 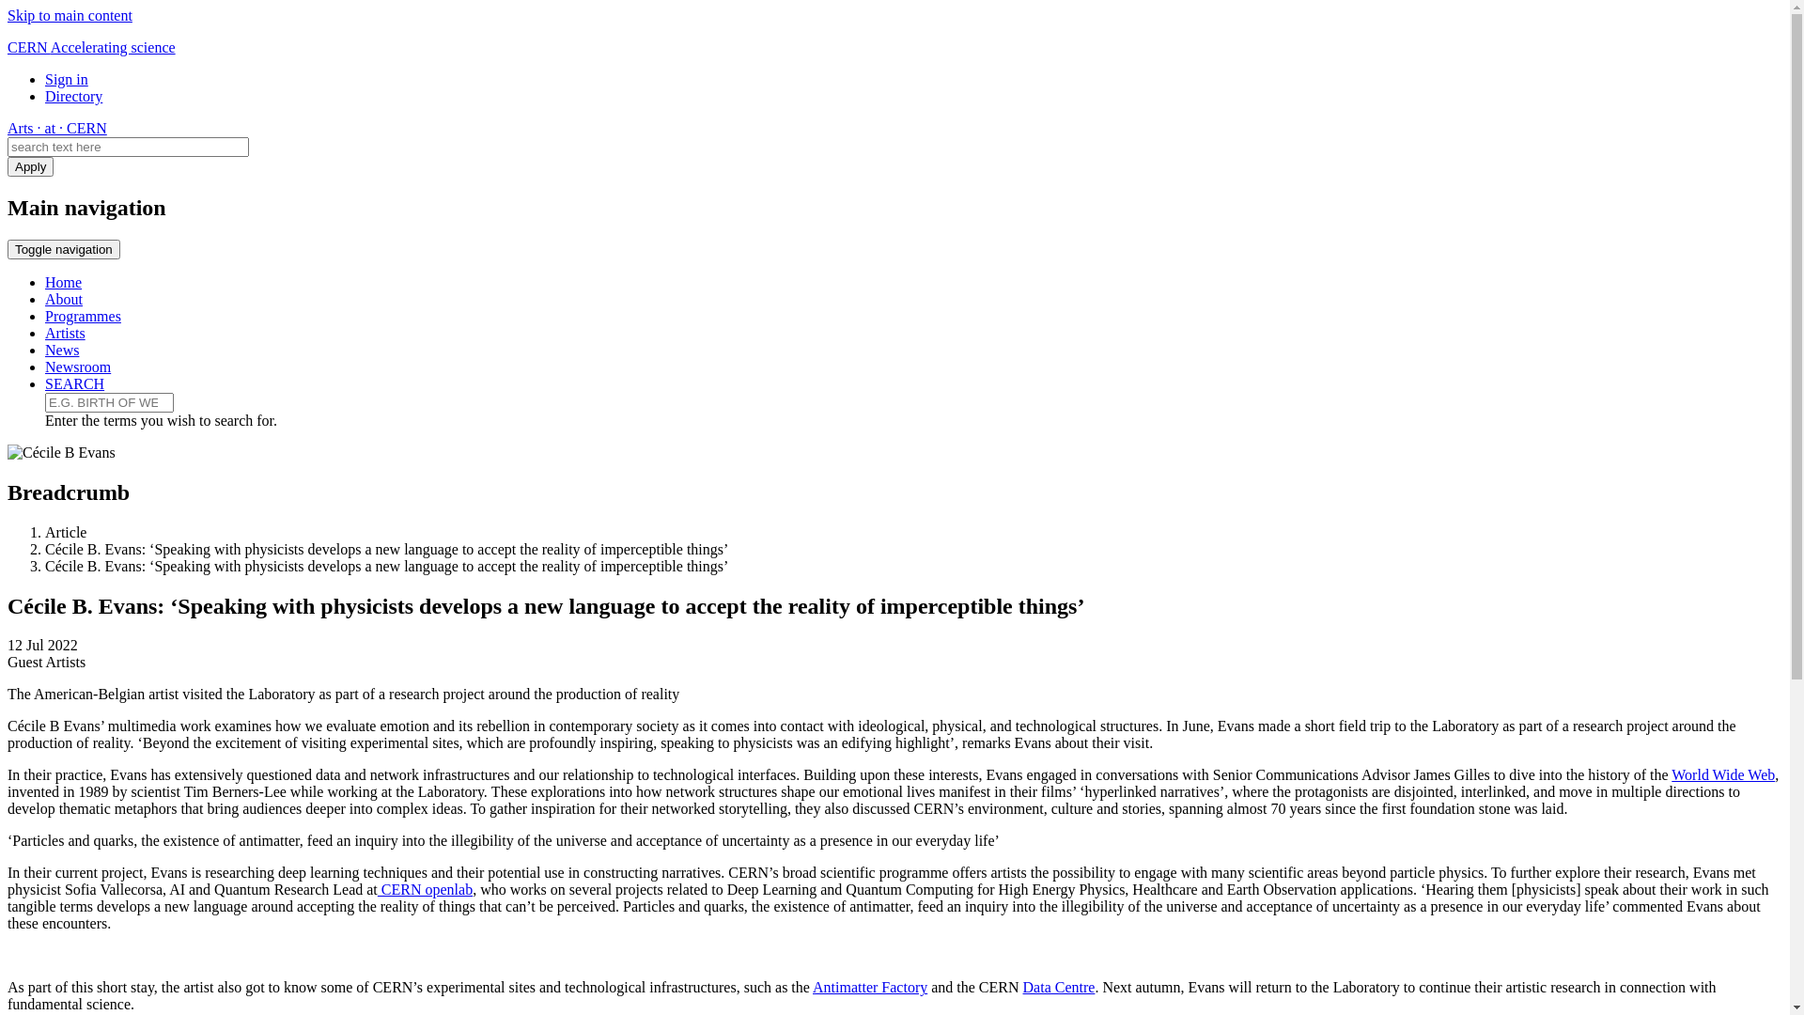 What do you see at coordinates (78, 367) in the screenshot?
I see `Newsroom` at bounding box center [78, 367].